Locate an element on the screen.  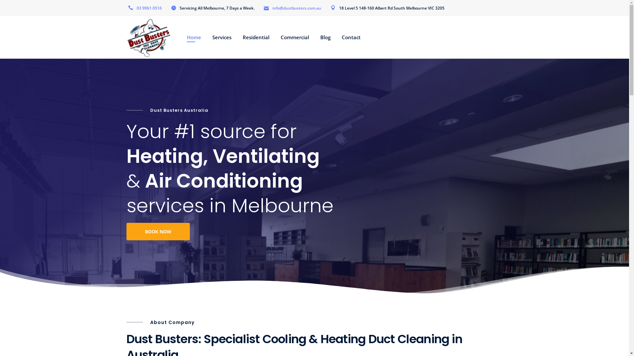
Blog is located at coordinates (326, 37).